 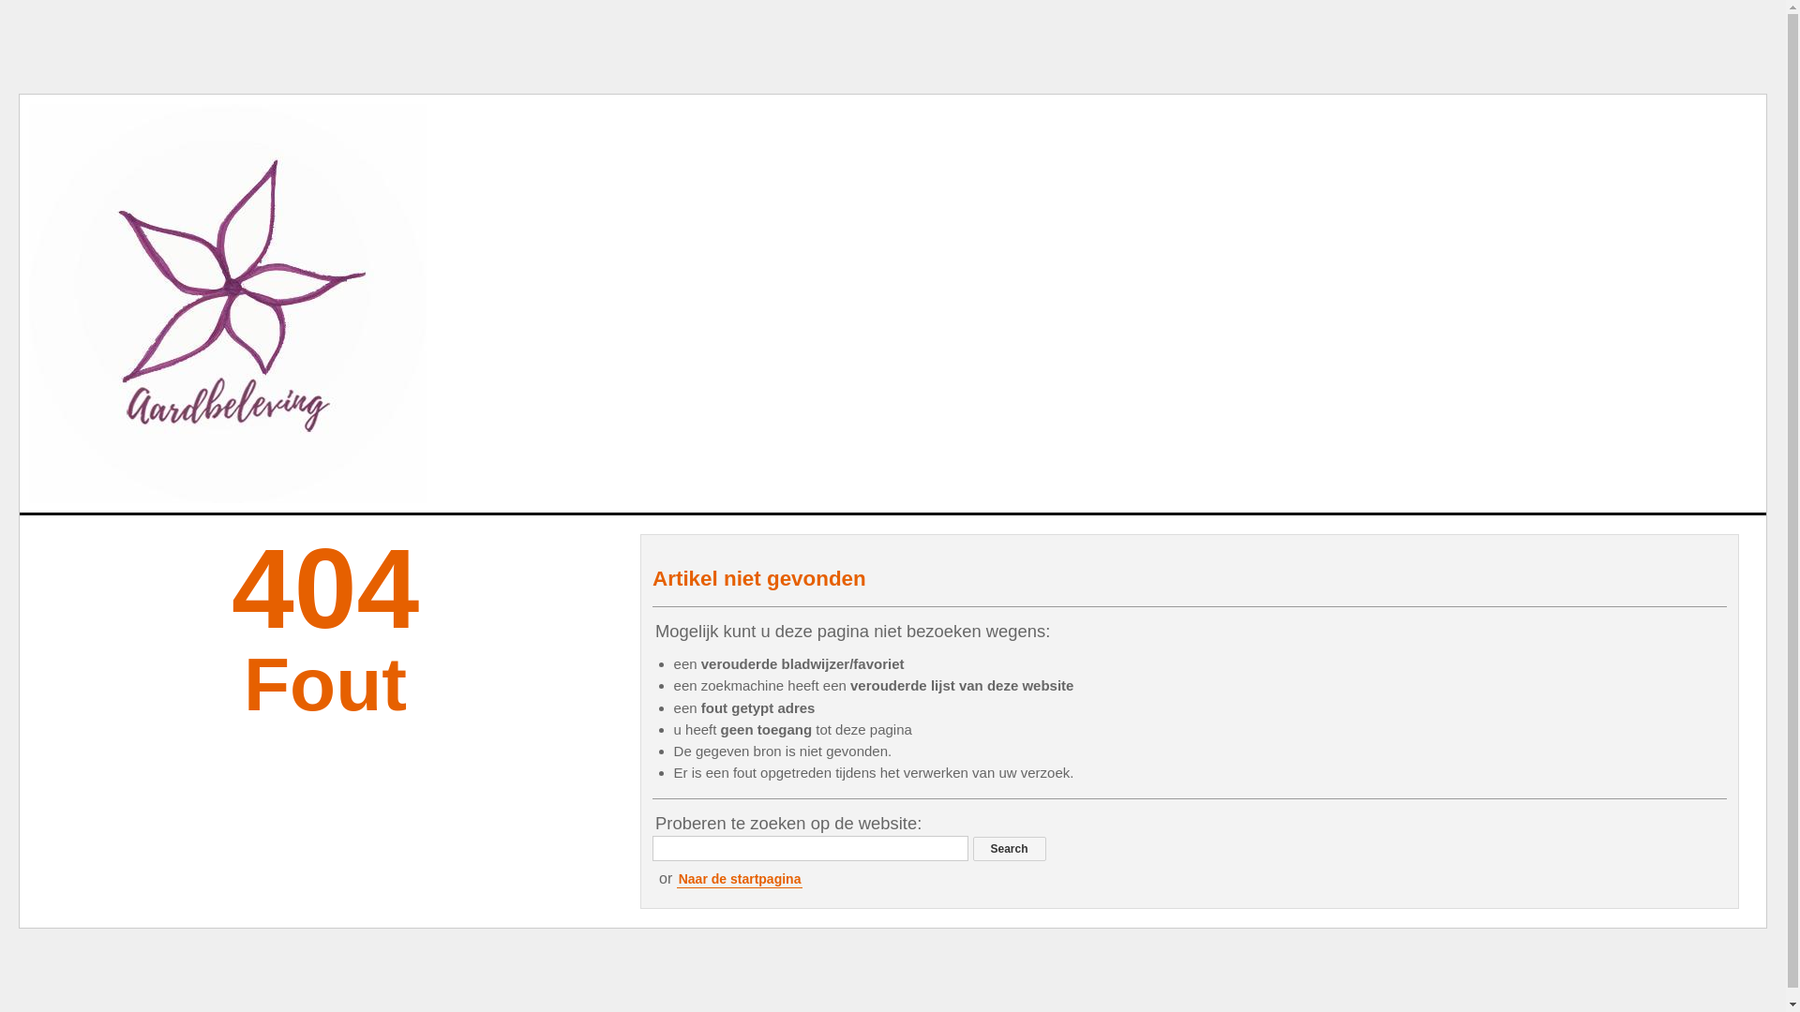 What do you see at coordinates (1010, 849) in the screenshot?
I see `Search` at bounding box center [1010, 849].